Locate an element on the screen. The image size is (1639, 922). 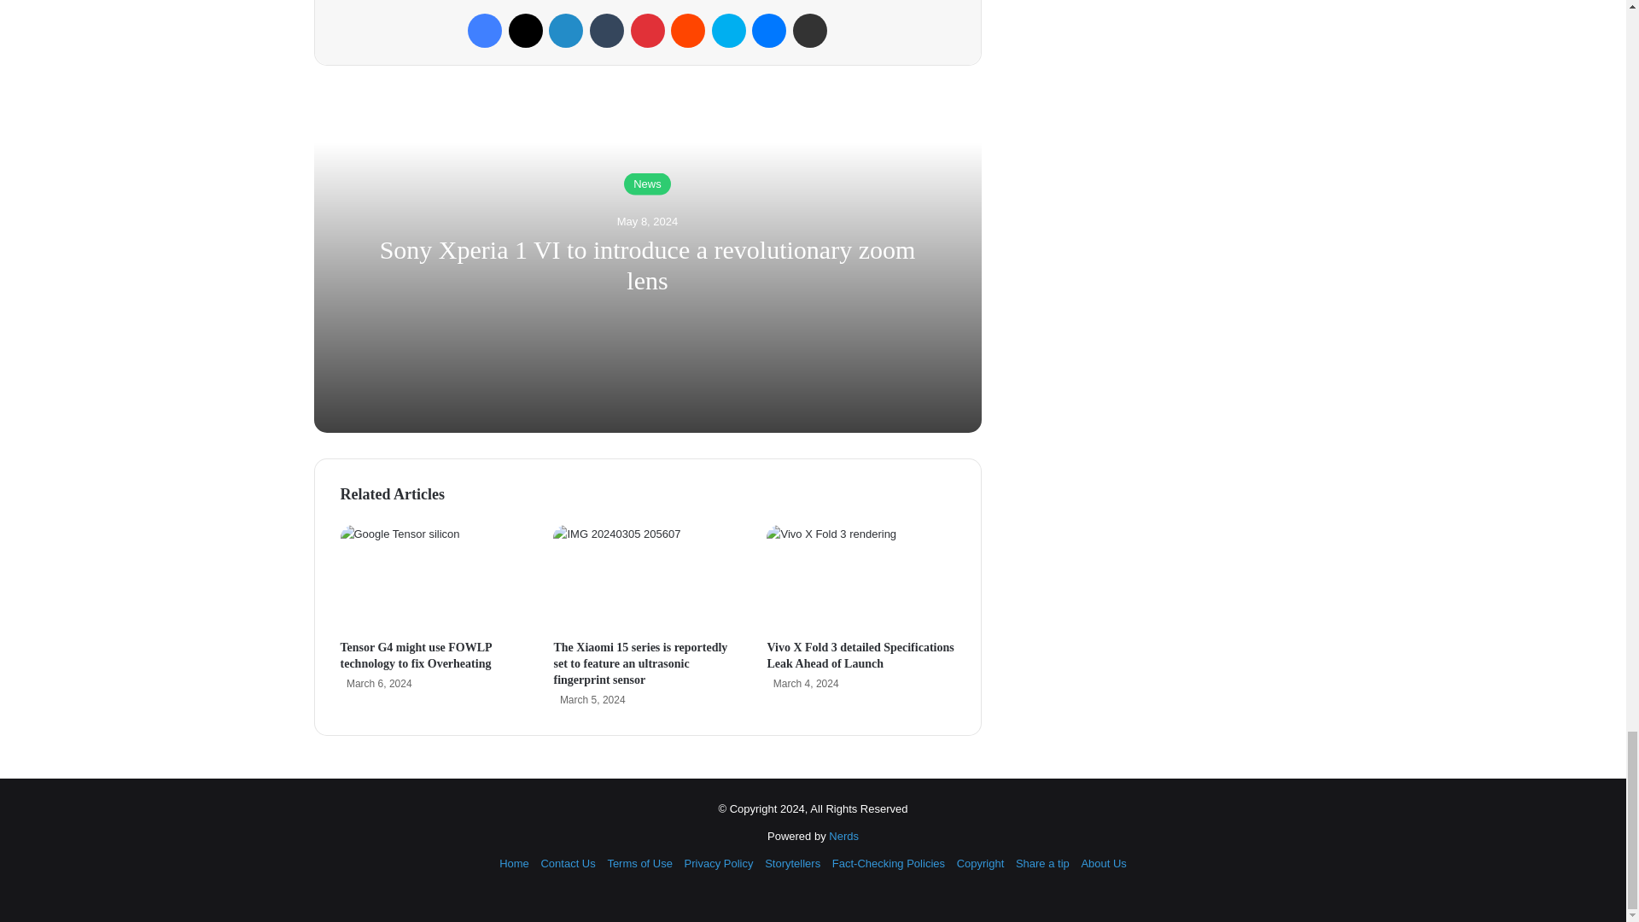
Tumblr is located at coordinates (607, 31).